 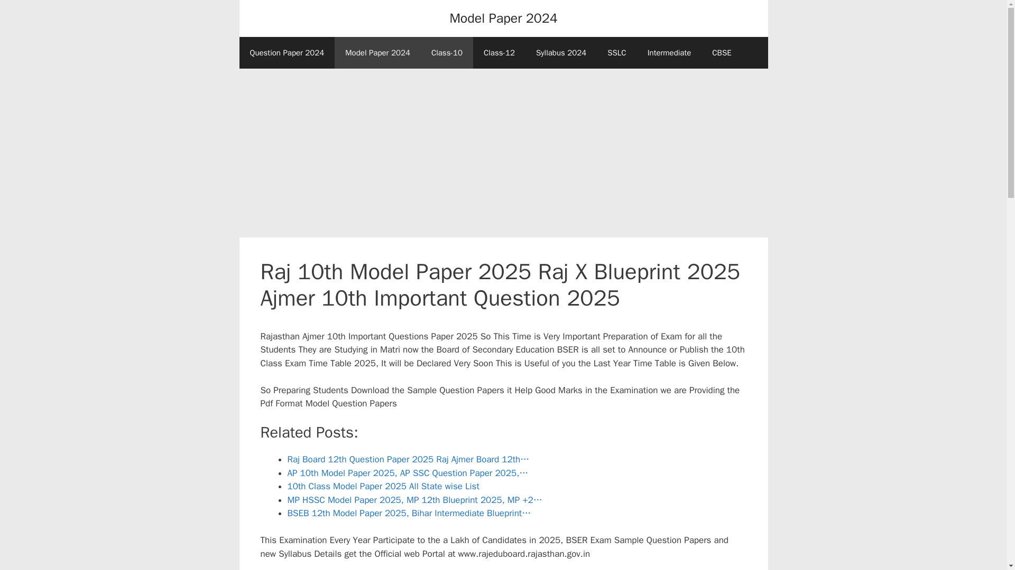 What do you see at coordinates (616, 53) in the screenshot?
I see `SSLC` at bounding box center [616, 53].